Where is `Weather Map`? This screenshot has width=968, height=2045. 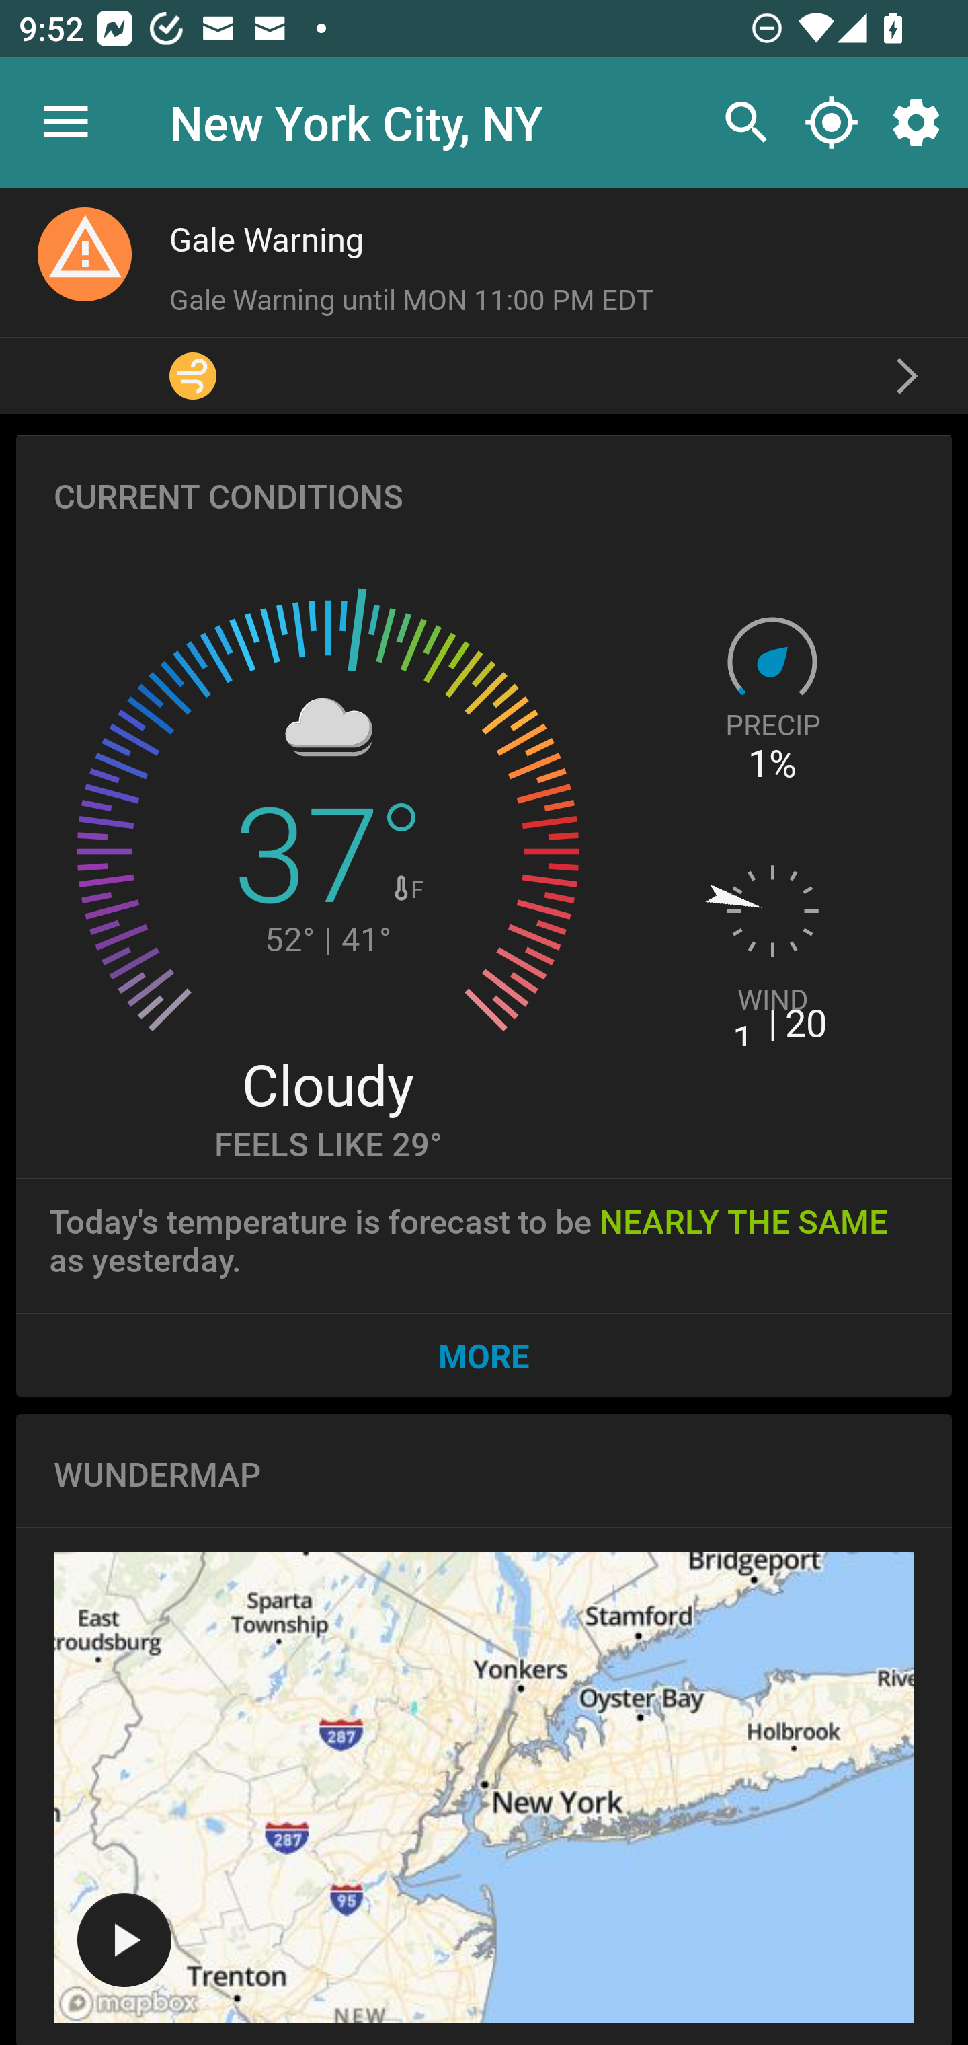
Weather Map is located at coordinates (124, 1940).